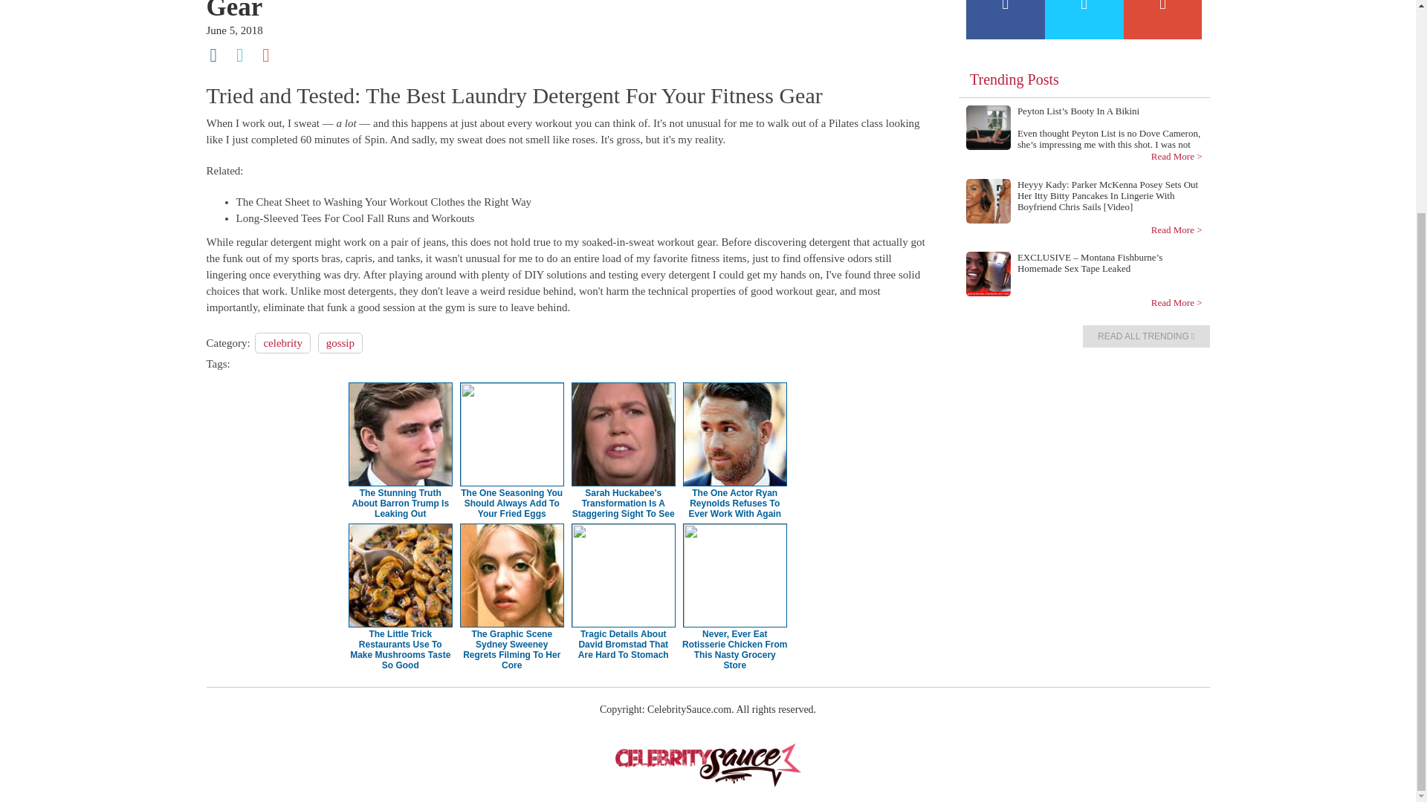 This screenshot has height=802, width=1427. Describe the element at coordinates (355, 218) in the screenshot. I see `Long-Sleeved Tees For Cool Fall Runs and Workouts` at that location.